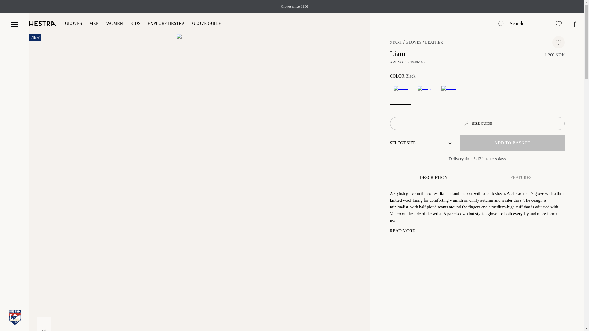 The height and width of the screenshot is (331, 589). Describe the element at coordinates (206, 24) in the screenshot. I see `GLOVE GUIDE` at that location.